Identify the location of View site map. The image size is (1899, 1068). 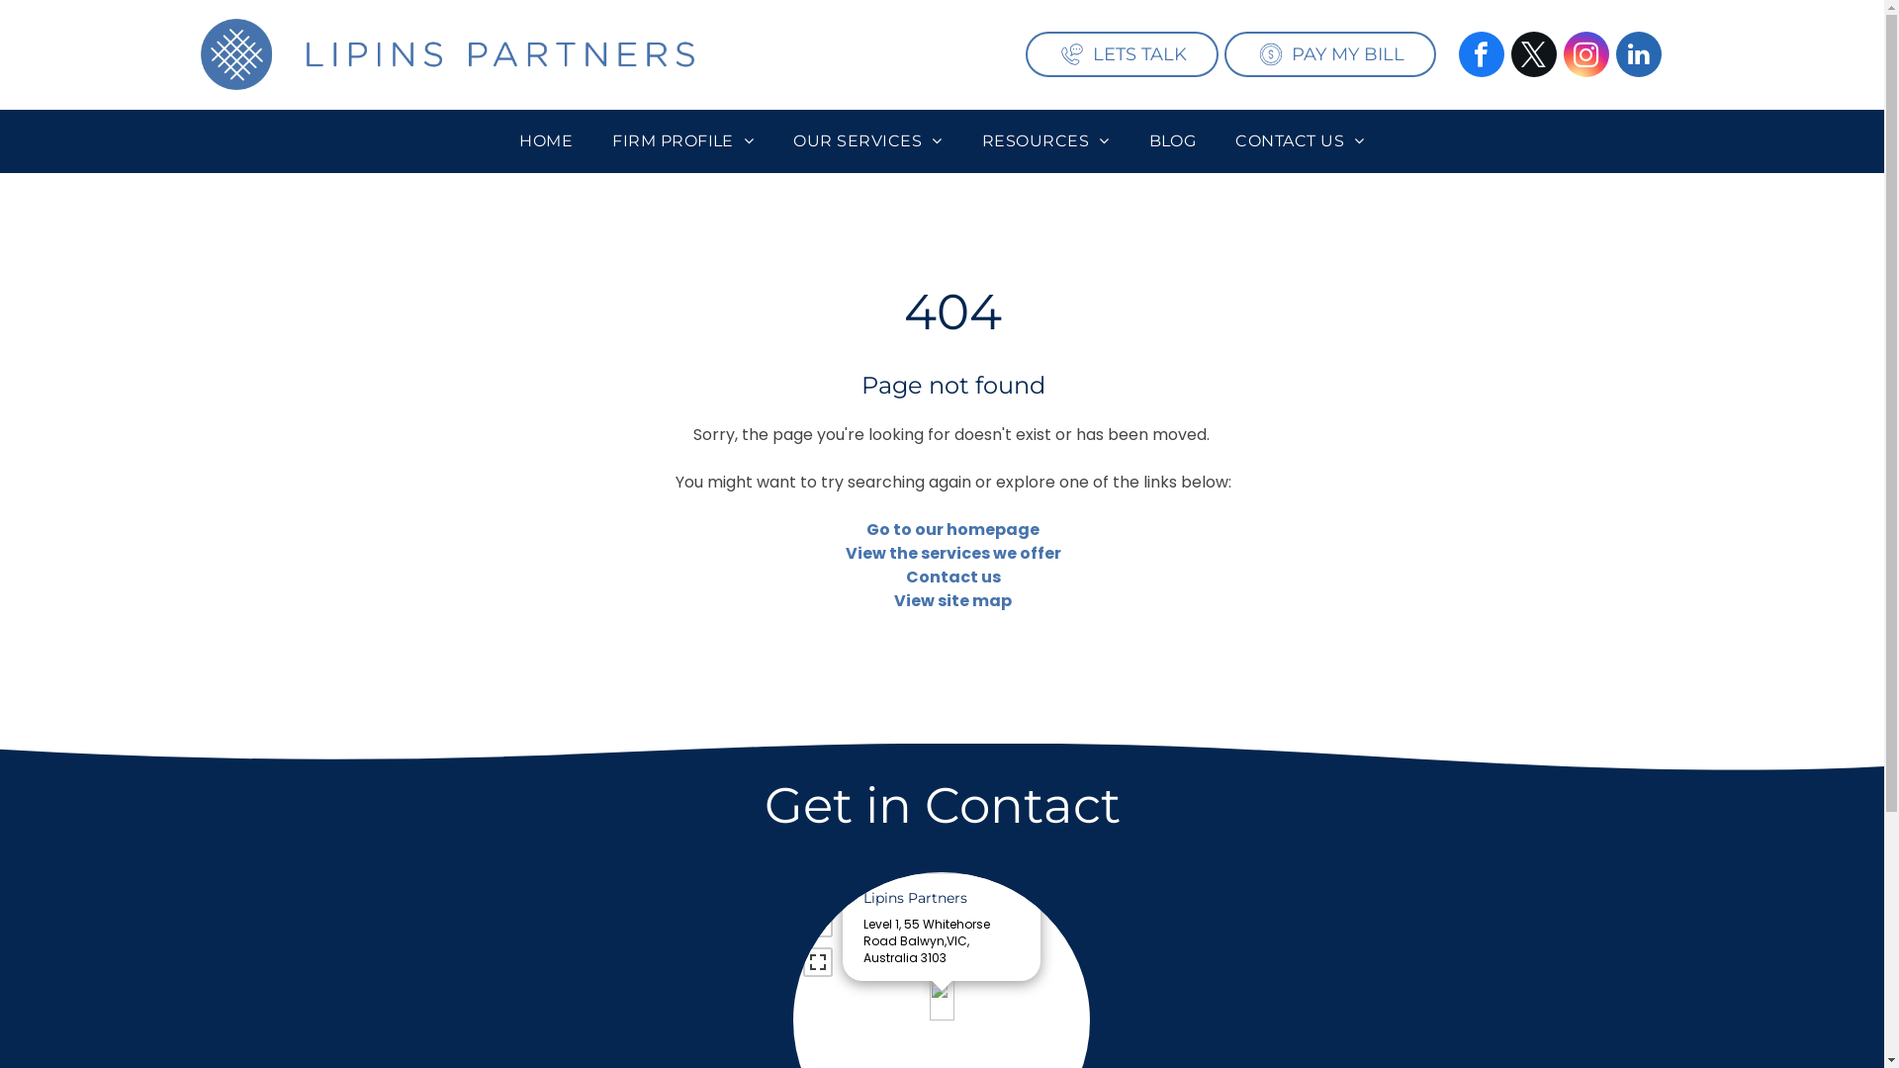
(953, 601).